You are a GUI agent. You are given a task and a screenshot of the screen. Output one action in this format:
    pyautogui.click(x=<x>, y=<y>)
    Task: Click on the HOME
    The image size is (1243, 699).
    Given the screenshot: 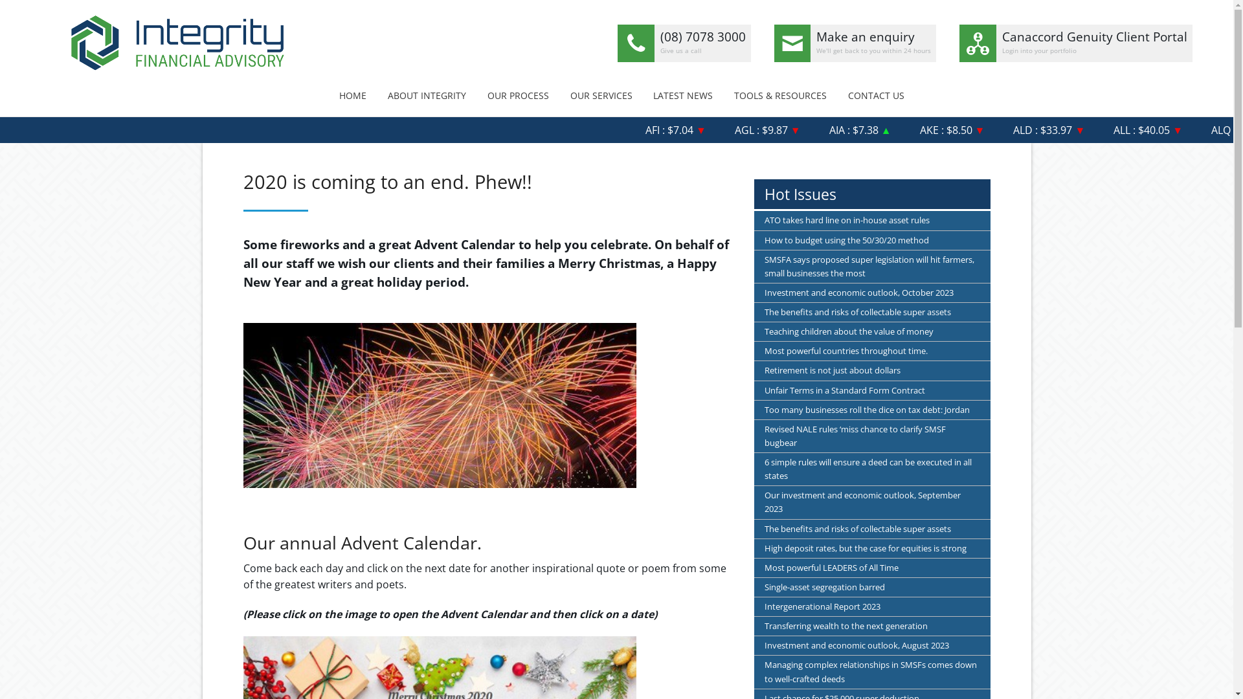 What is the action you would take?
    pyautogui.click(x=353, y=96)
    